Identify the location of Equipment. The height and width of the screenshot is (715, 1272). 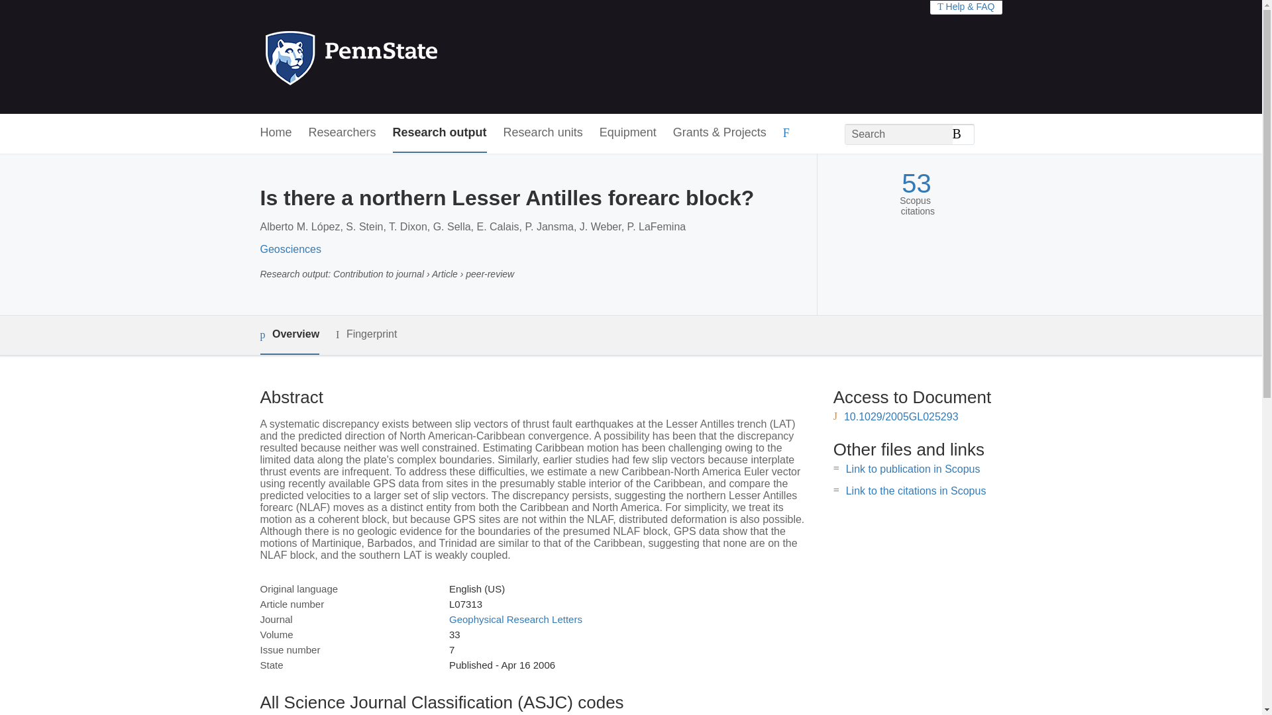
(627, 133).